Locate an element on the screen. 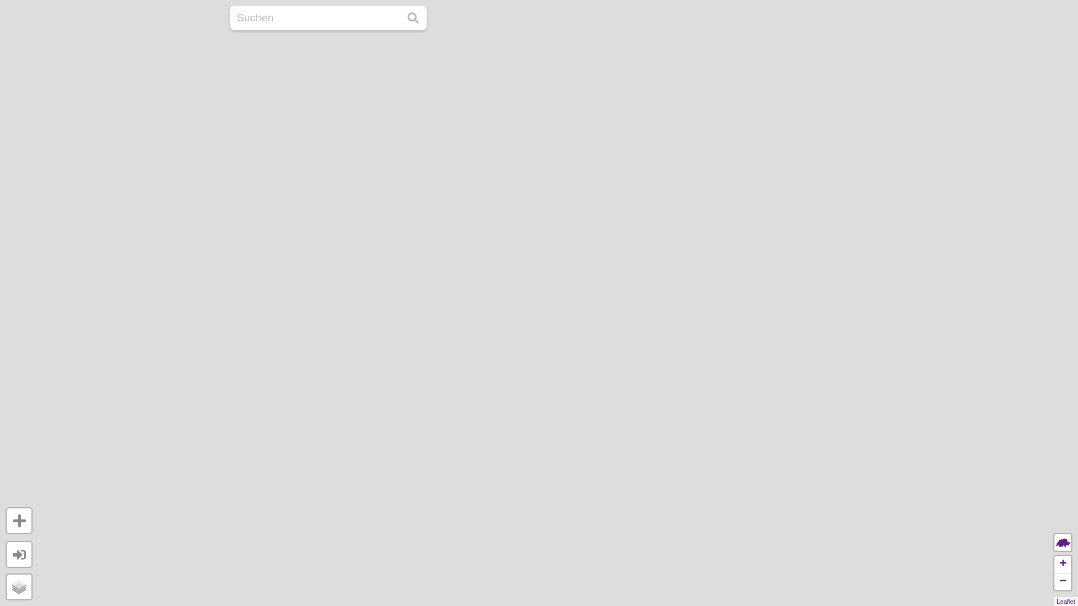 The height and width of the screenshot is (606, 1078). Layers is located at coordinates (19, 587).